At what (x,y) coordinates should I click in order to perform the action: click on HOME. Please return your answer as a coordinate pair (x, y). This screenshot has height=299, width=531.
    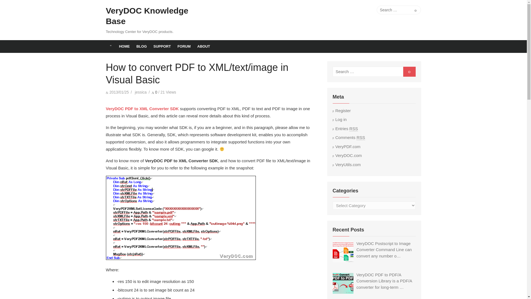
    Looking at the image, I should click on (124, 47).